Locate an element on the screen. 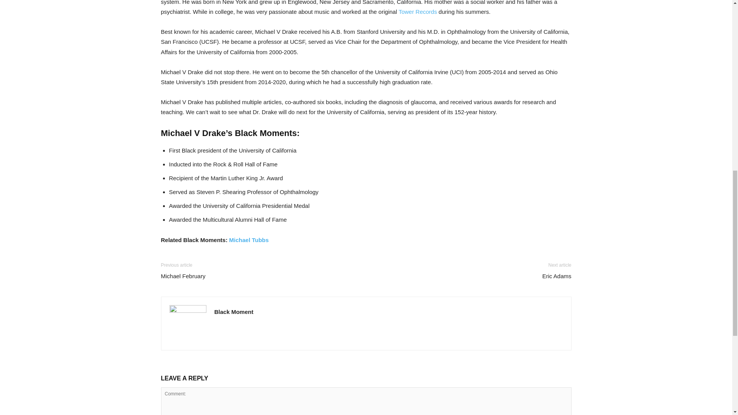 Image resolution: width=738 pixels, height=415 pixels. Tower Records is located at coordinates (417, 12).